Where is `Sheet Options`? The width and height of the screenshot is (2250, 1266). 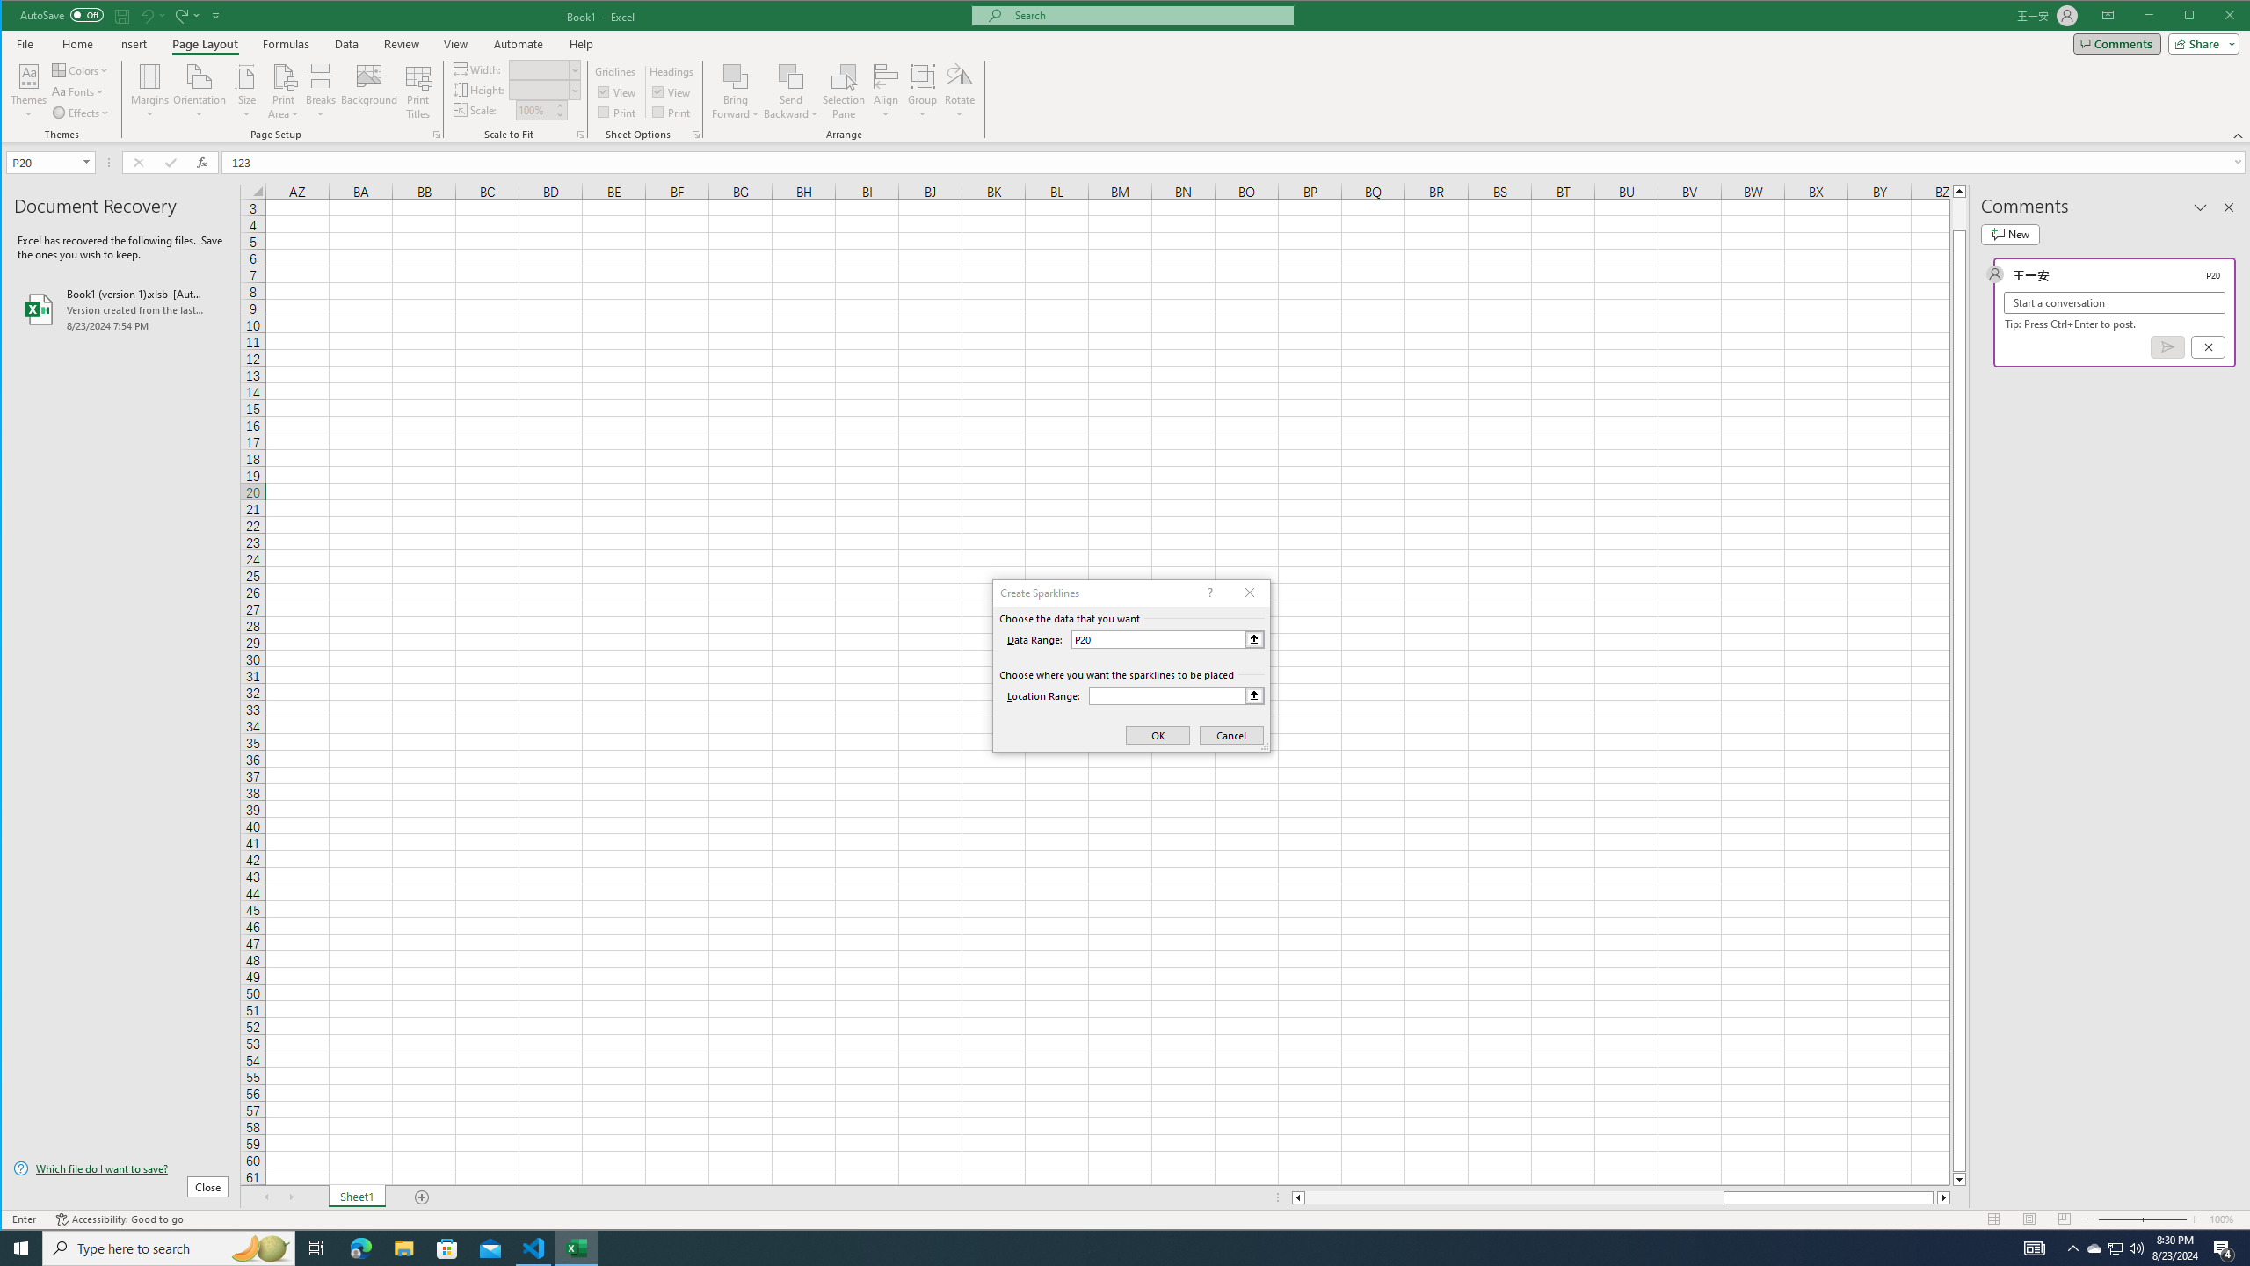
Sheet Options is located at coordinates (694, 135).